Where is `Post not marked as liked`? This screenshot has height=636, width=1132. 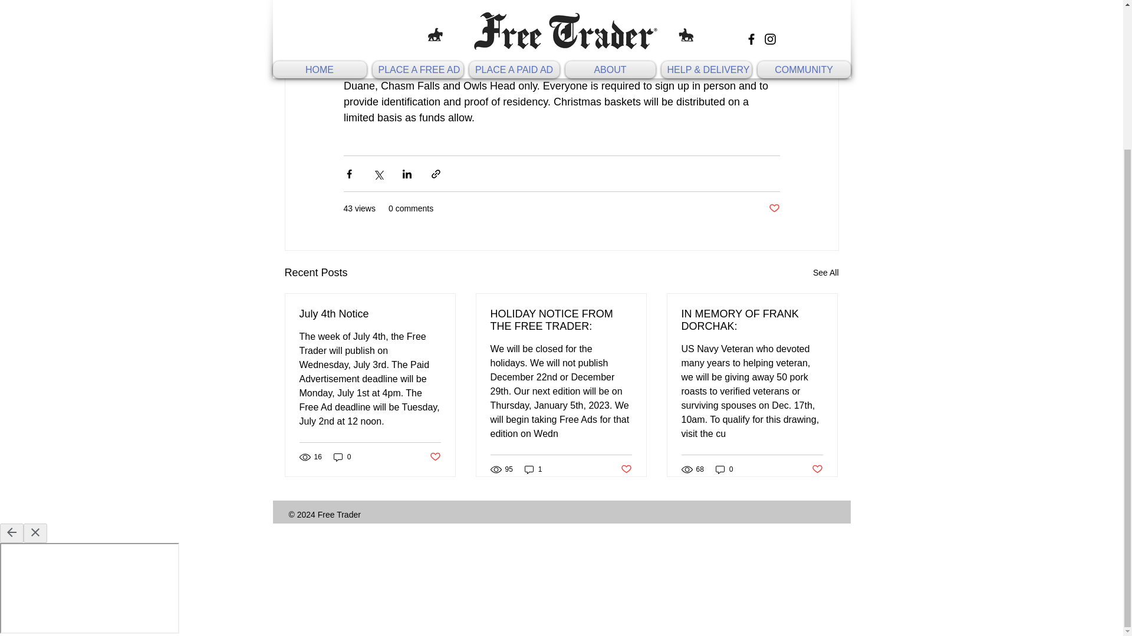 Post not marked as liked is located at coordinates (817, 469).